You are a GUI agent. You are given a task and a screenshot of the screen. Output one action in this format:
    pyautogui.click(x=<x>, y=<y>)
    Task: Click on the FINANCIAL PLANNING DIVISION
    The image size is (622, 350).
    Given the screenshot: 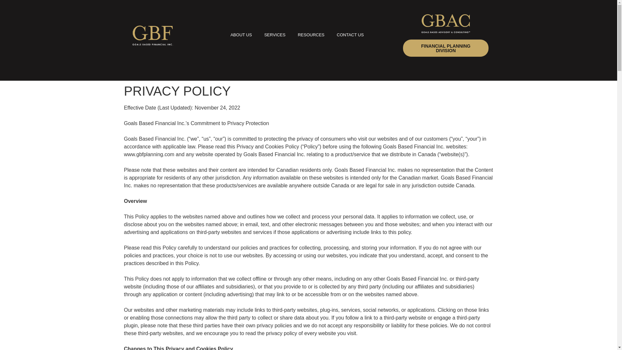 What is the action you would take?
    pyautogui.click(x=446, y=48)
    